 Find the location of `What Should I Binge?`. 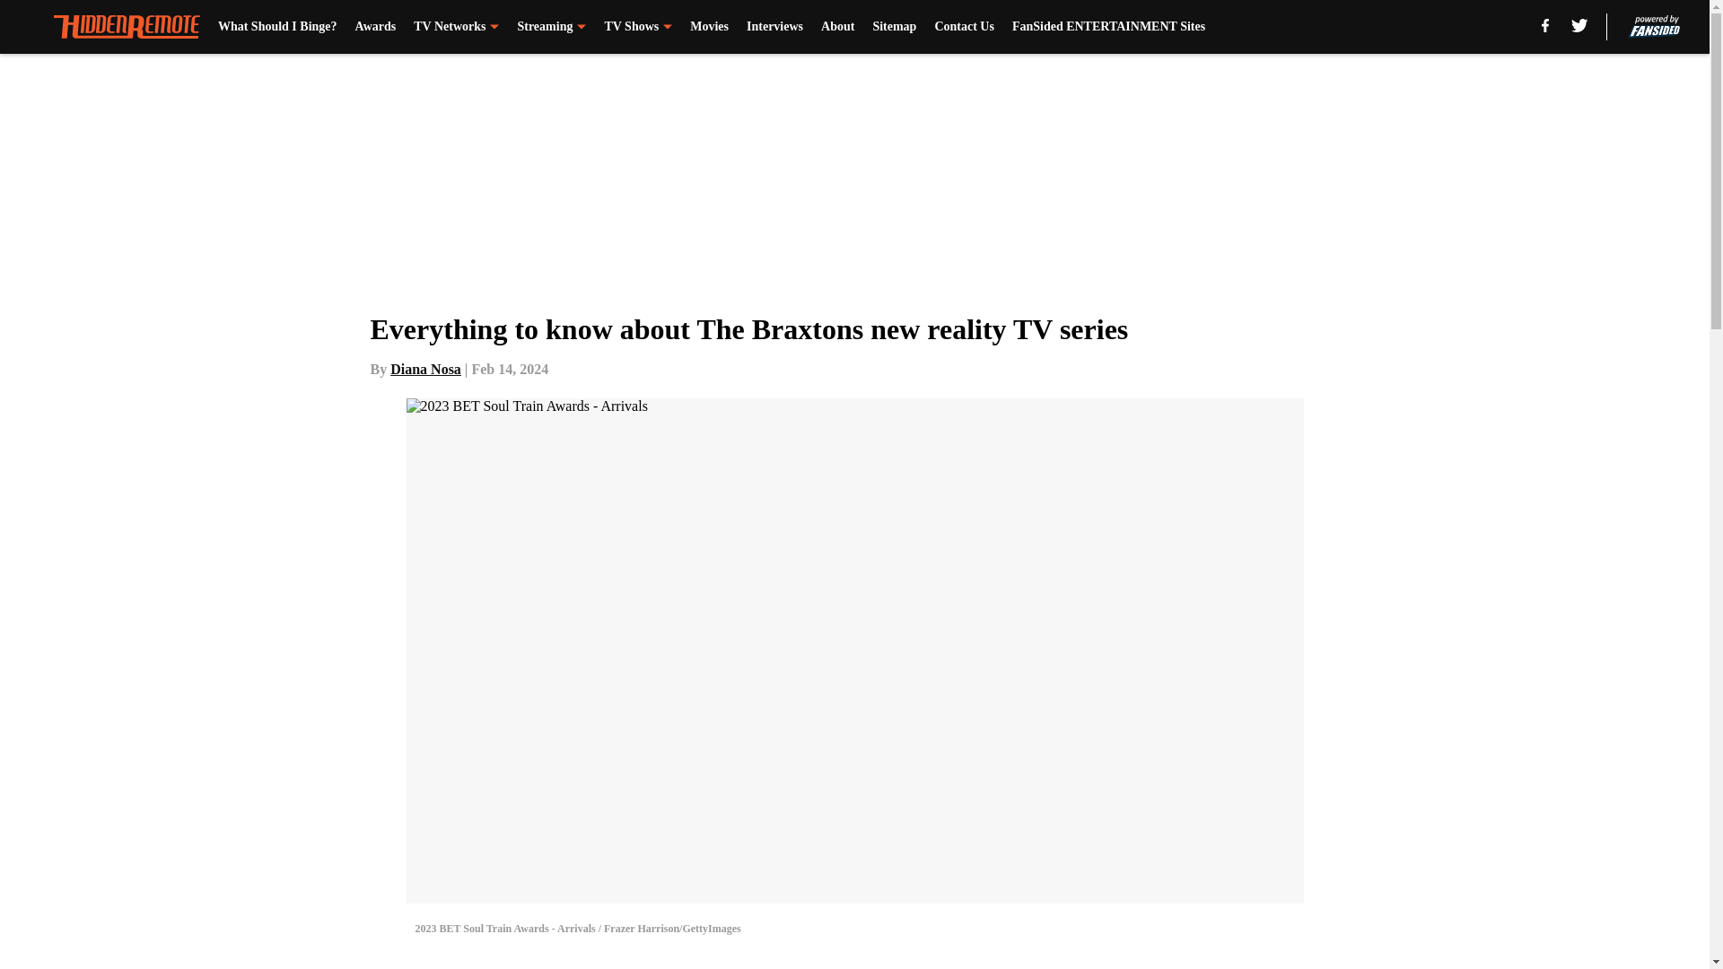

What Should I Binge? is located at coordinates (278, 27).